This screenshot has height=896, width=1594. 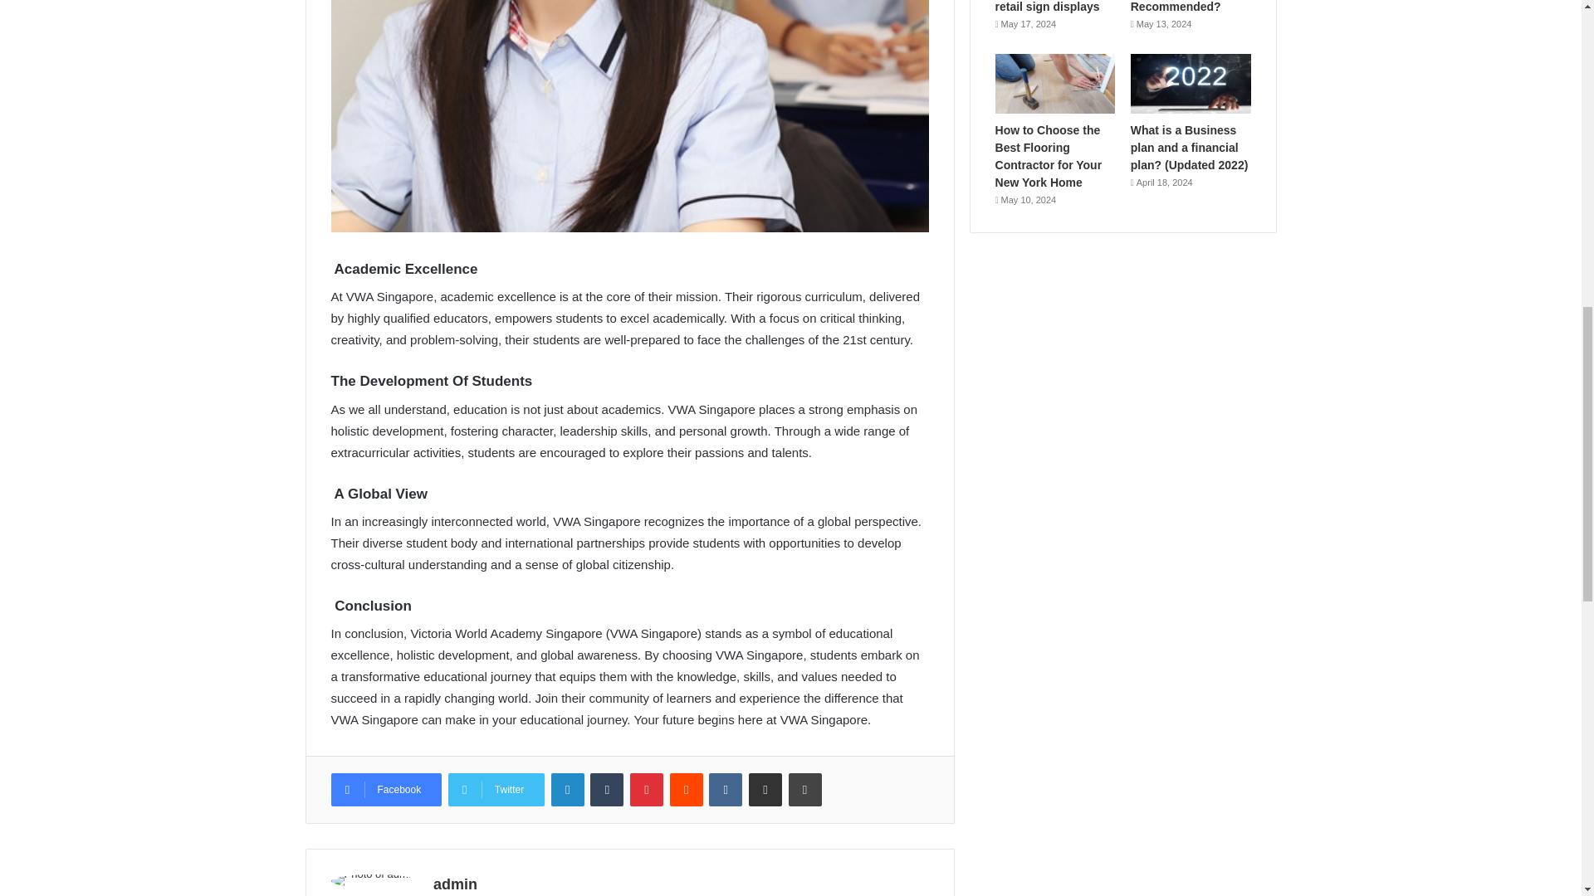 What do you see at coordinates (606, 790) in the screenshot?
I see `Tumblr` at bounding box center [606, 790].